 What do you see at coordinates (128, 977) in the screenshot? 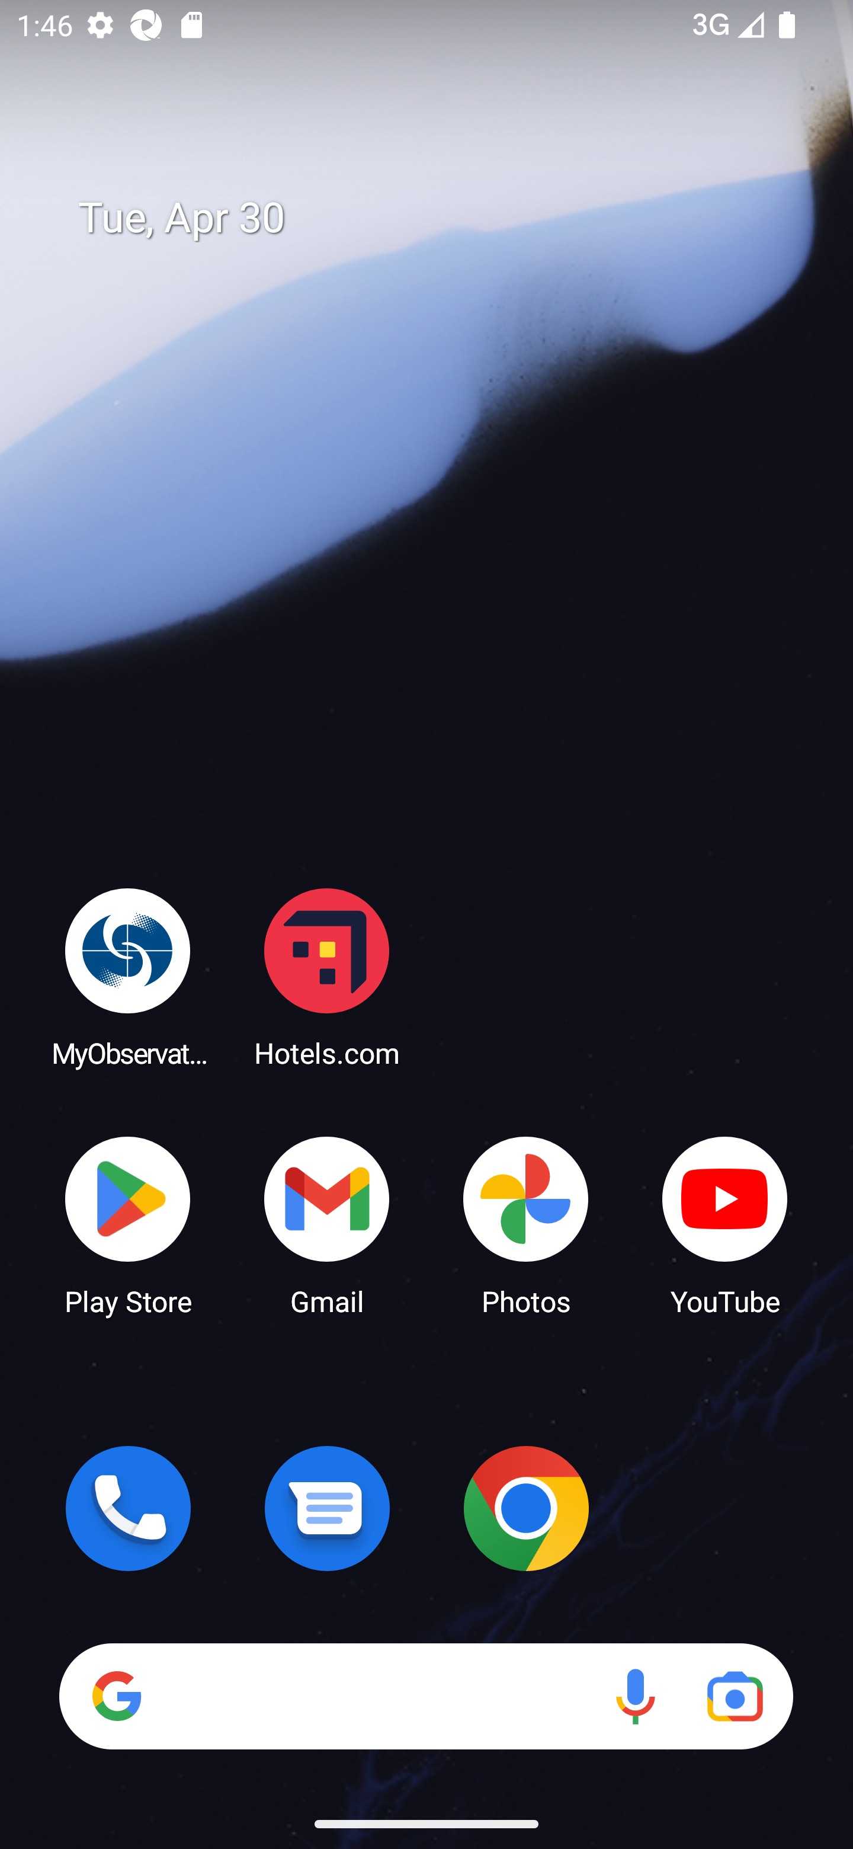
I see `MyObservatory` at bounding box center [128, 977].